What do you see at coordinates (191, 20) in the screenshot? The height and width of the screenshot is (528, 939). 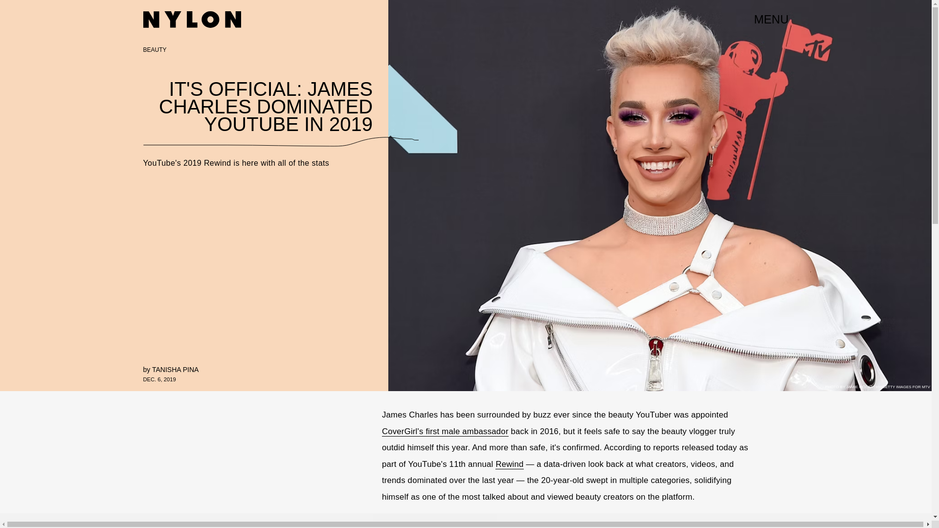 I see `Nylon` at bounding box center [191, 20].